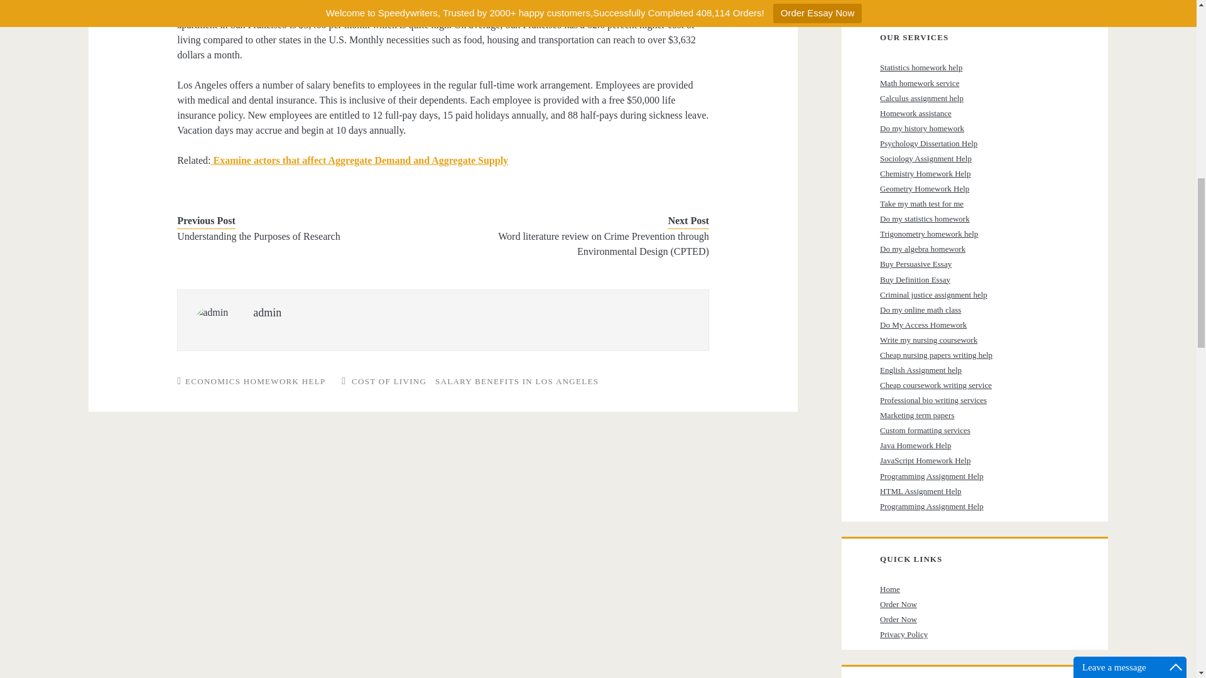 The width and height of the screenshot is (1206, 678). What do you see at coordinates (926, 158) in the screenshot?
I see `Sociology Assignment Help` at bounding box center [926, 158].